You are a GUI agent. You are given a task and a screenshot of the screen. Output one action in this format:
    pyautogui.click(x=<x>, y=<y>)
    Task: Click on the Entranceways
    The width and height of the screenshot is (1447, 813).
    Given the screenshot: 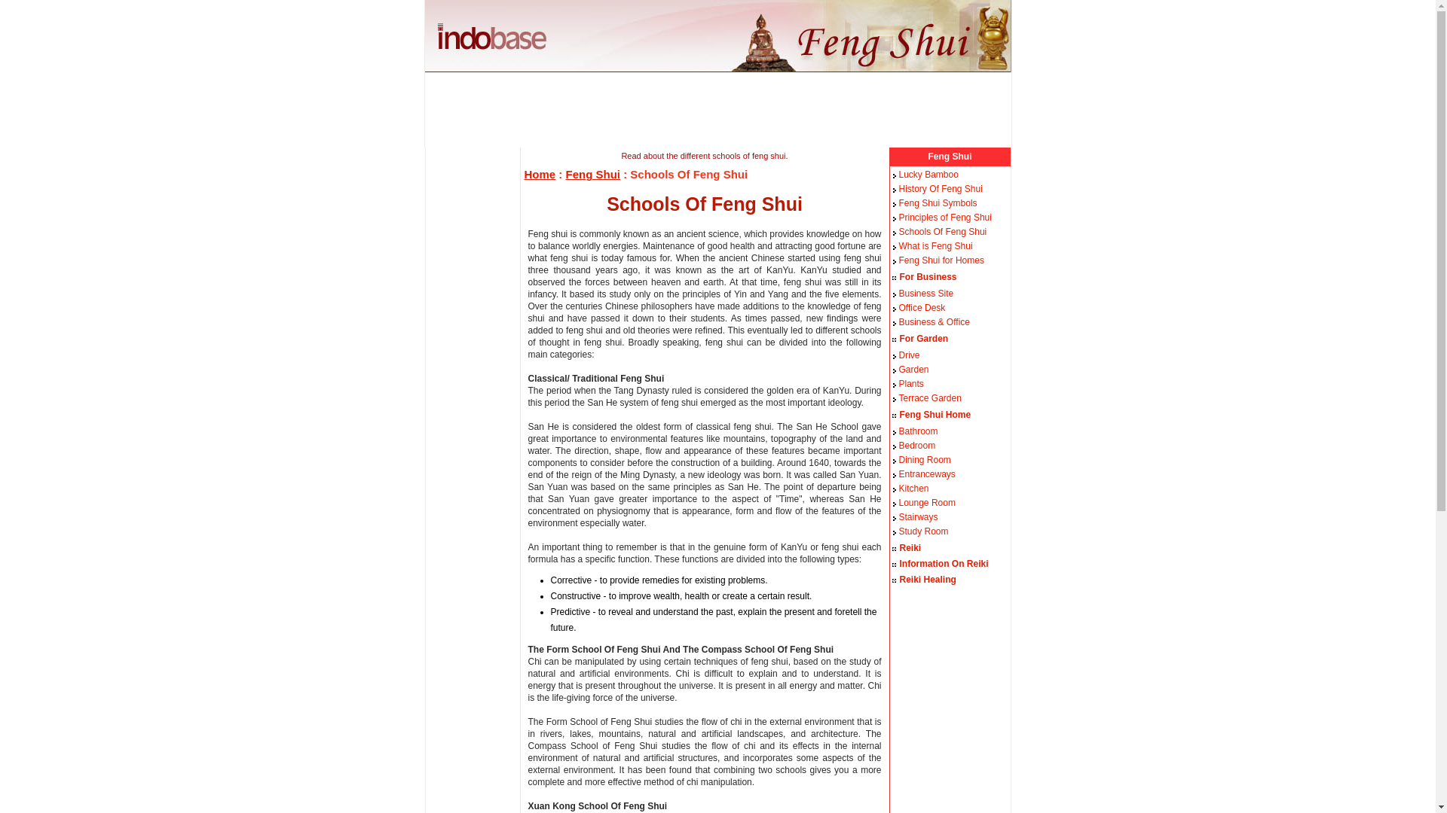 What is the action you would take?
    pyautogui.click(x=927, y=474)
    